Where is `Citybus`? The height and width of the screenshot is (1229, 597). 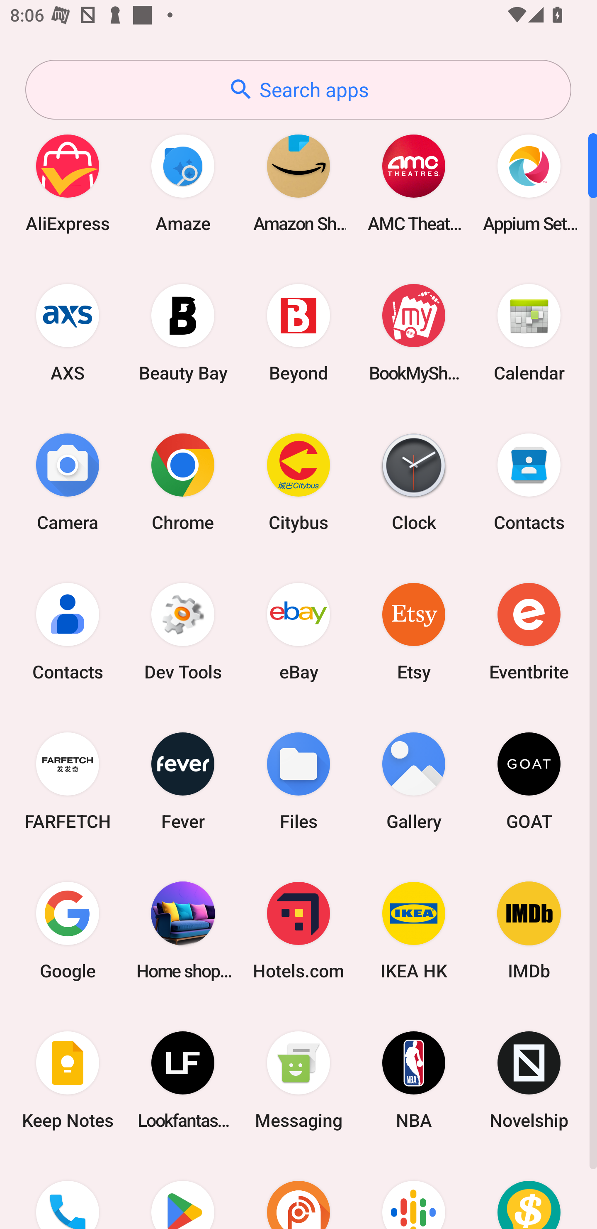 Citybus is located at coordinates (298, 482).